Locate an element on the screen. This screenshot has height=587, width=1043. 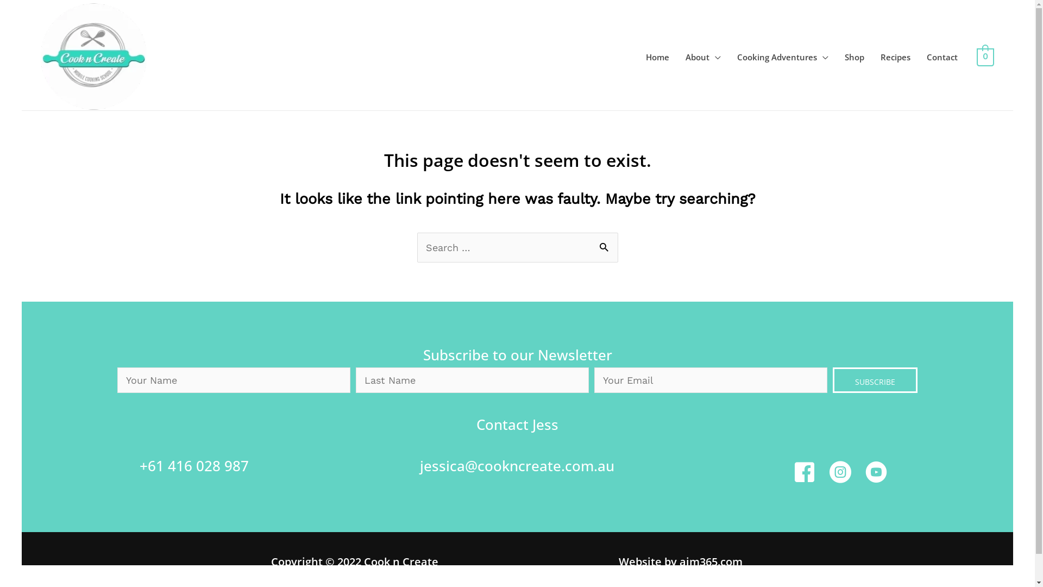
Cooking Adventures is located at coordinates (783, 57).